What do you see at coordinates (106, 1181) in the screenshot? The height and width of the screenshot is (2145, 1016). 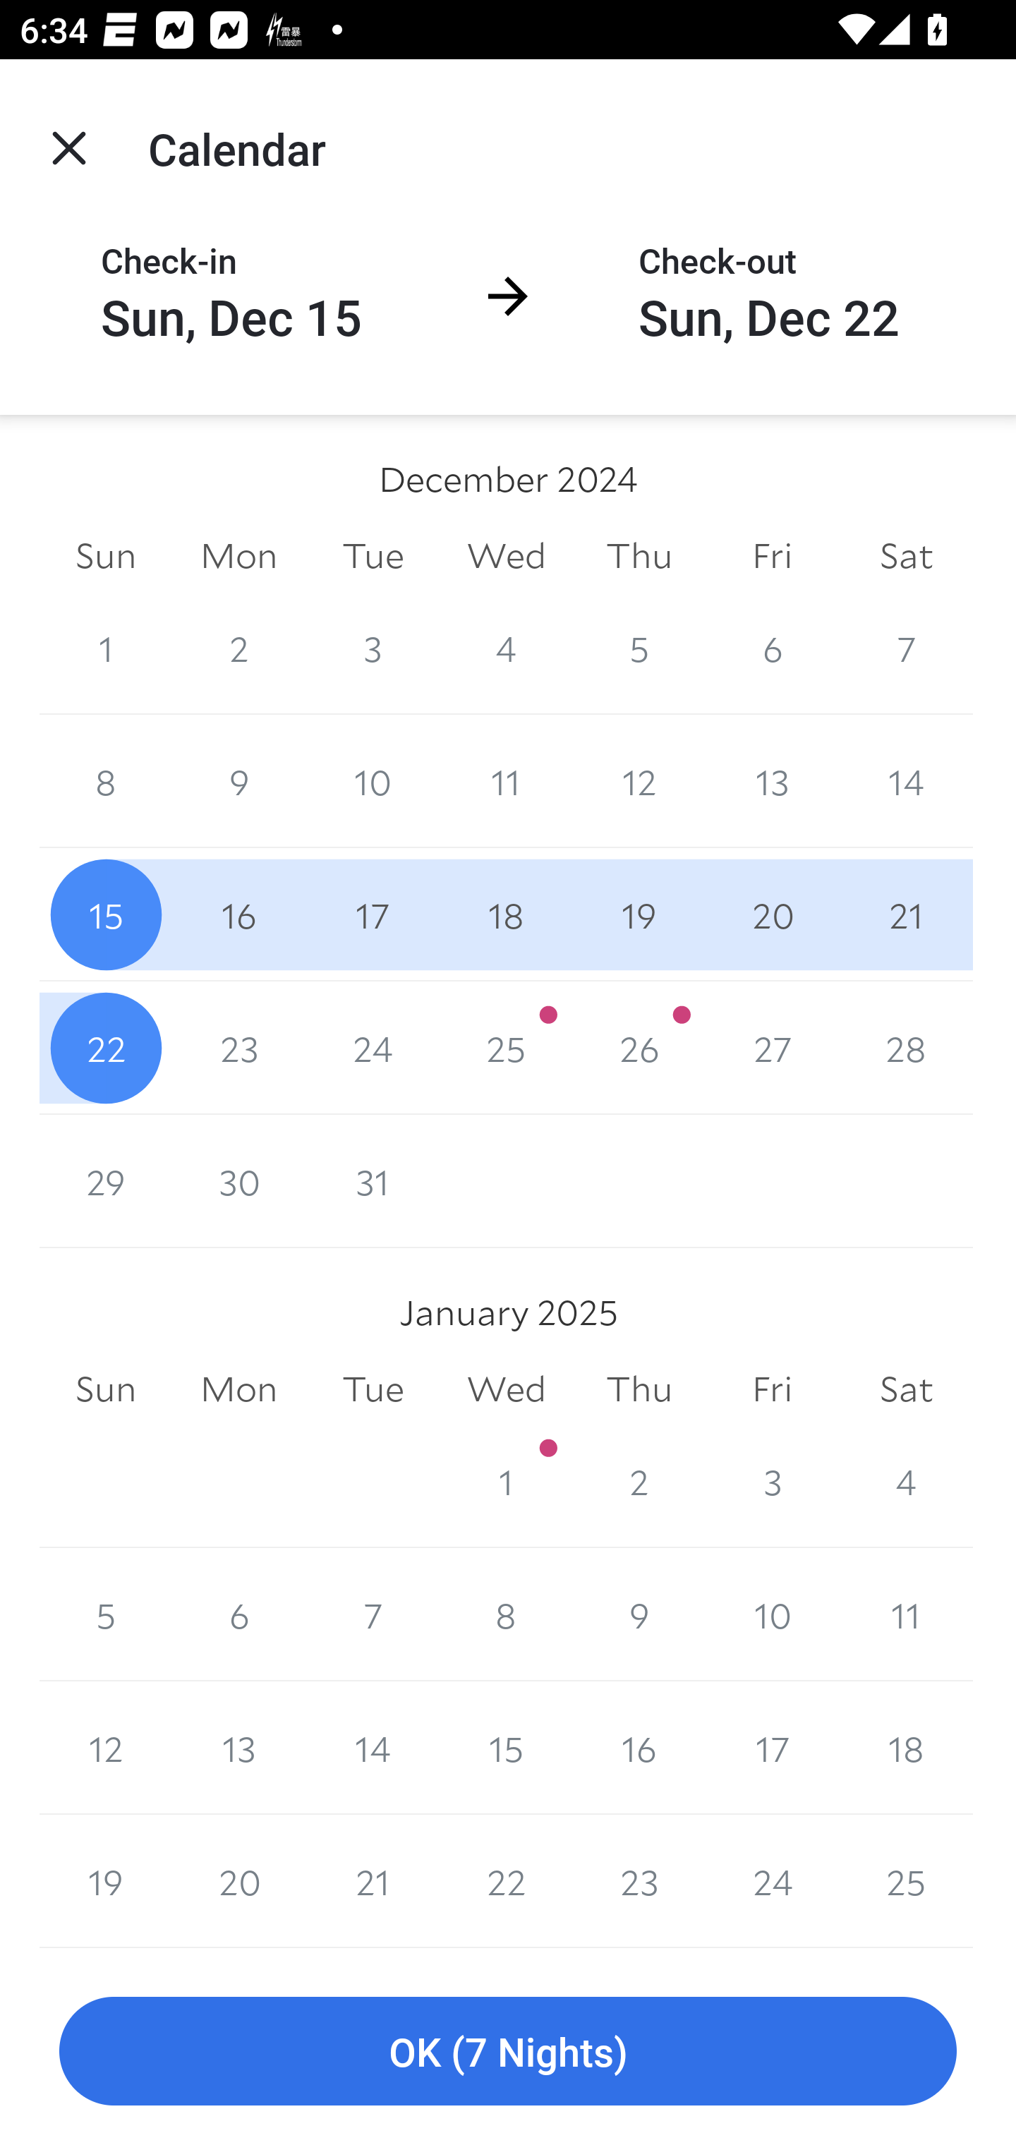 I see `29 29 December 2024` at bounding box center [106, 1181].